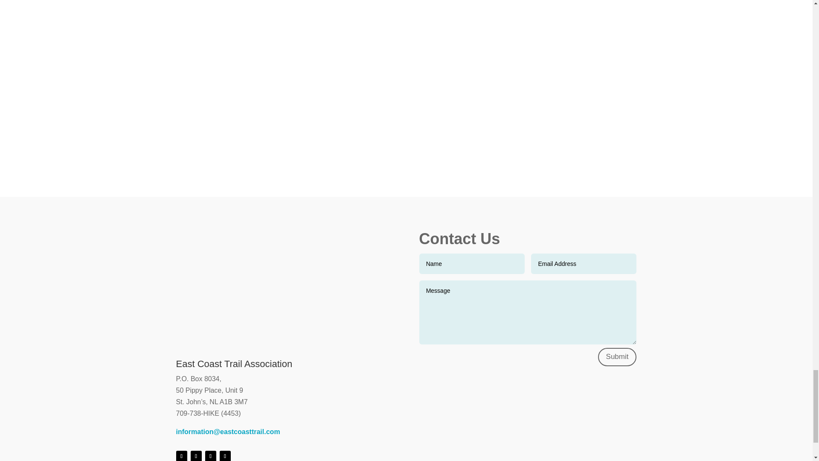 The height and width of the screenshot is (461, 819). What do you see at coordinates (195, 456) in the screenshot?
I see `Follow on Twitter` at bounding box center [195, 456].